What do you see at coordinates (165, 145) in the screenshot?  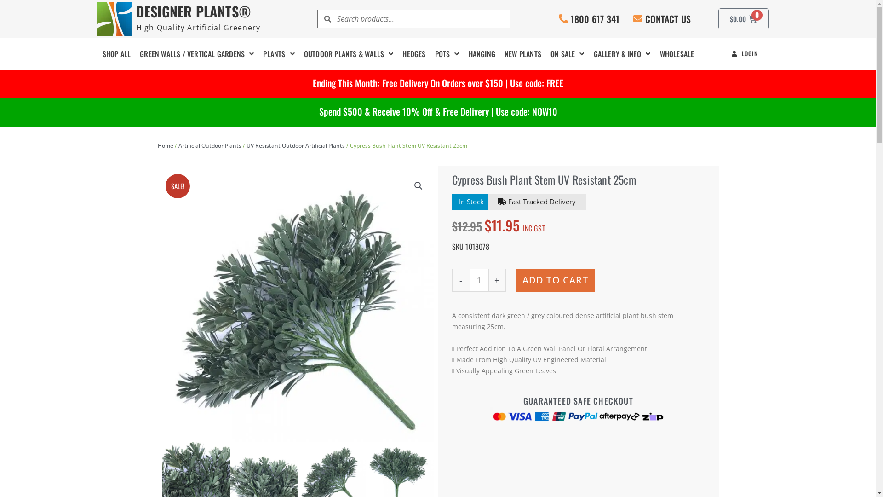 I see `Home` at bounding box center [165, 145].